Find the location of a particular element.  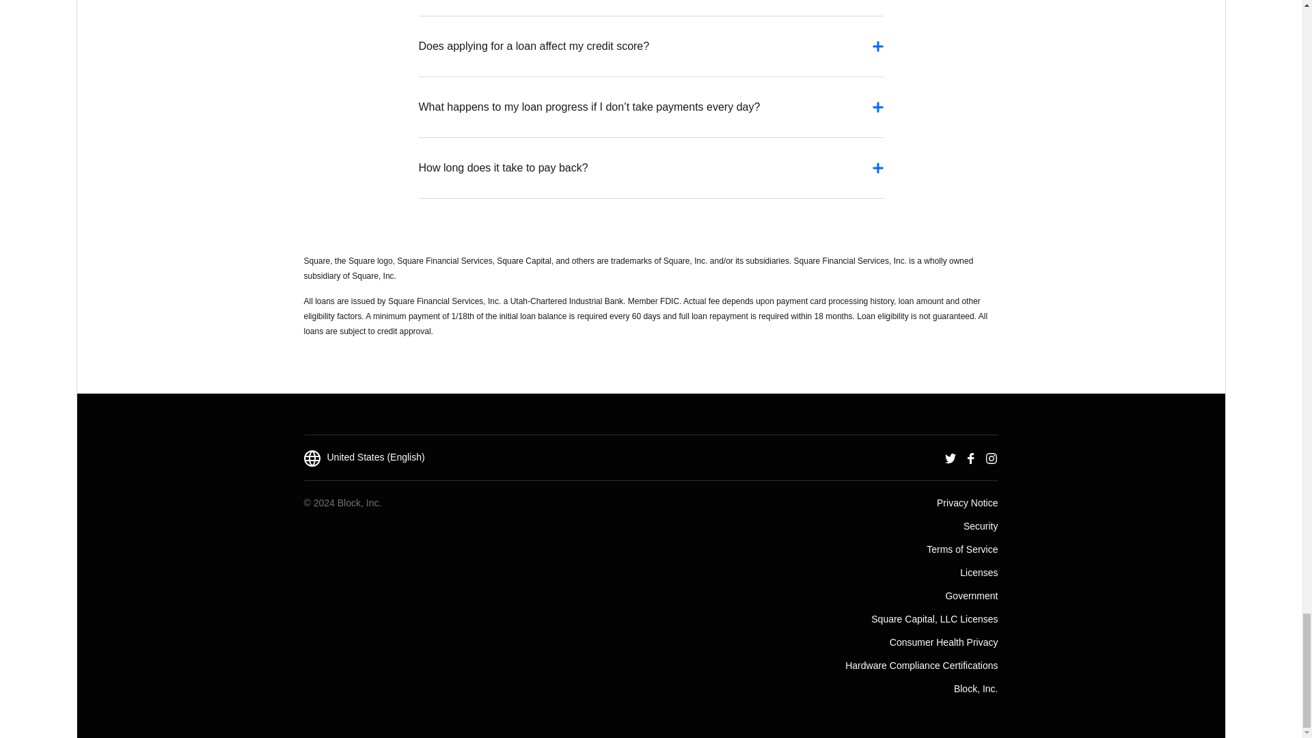

Block, Inc. is located at coordinates (976, 688).